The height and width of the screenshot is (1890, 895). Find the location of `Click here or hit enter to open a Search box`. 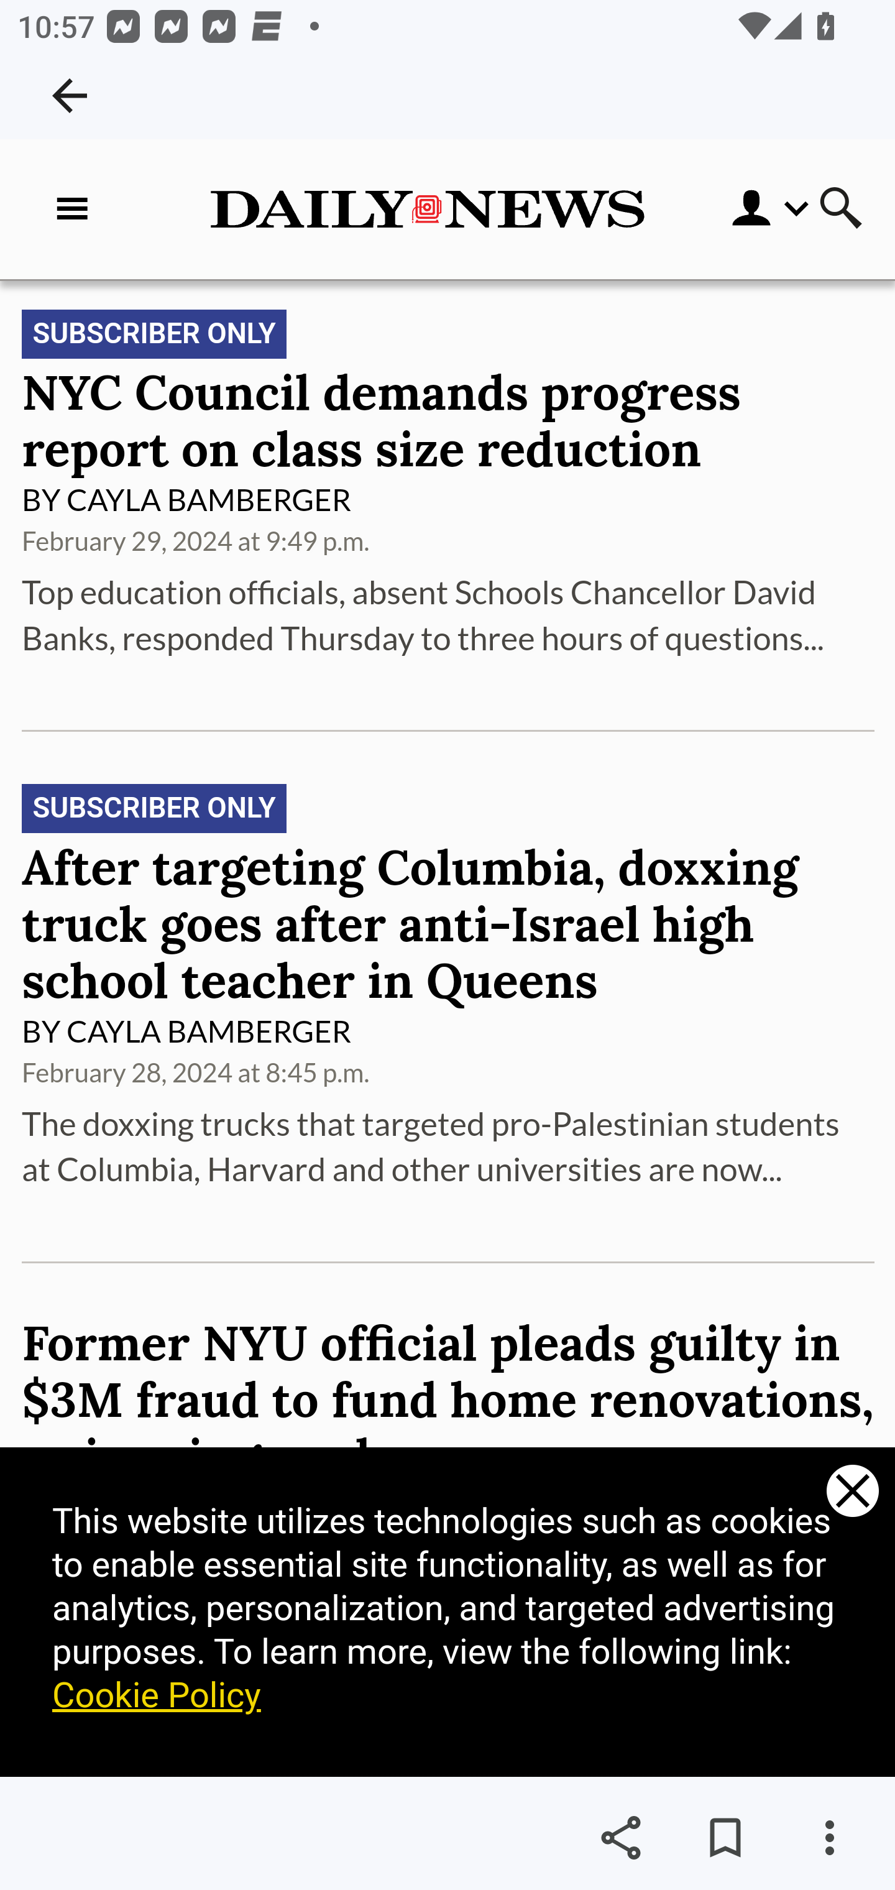

Click here or hit enter to open a Search box is located at coordinates (840, 210).